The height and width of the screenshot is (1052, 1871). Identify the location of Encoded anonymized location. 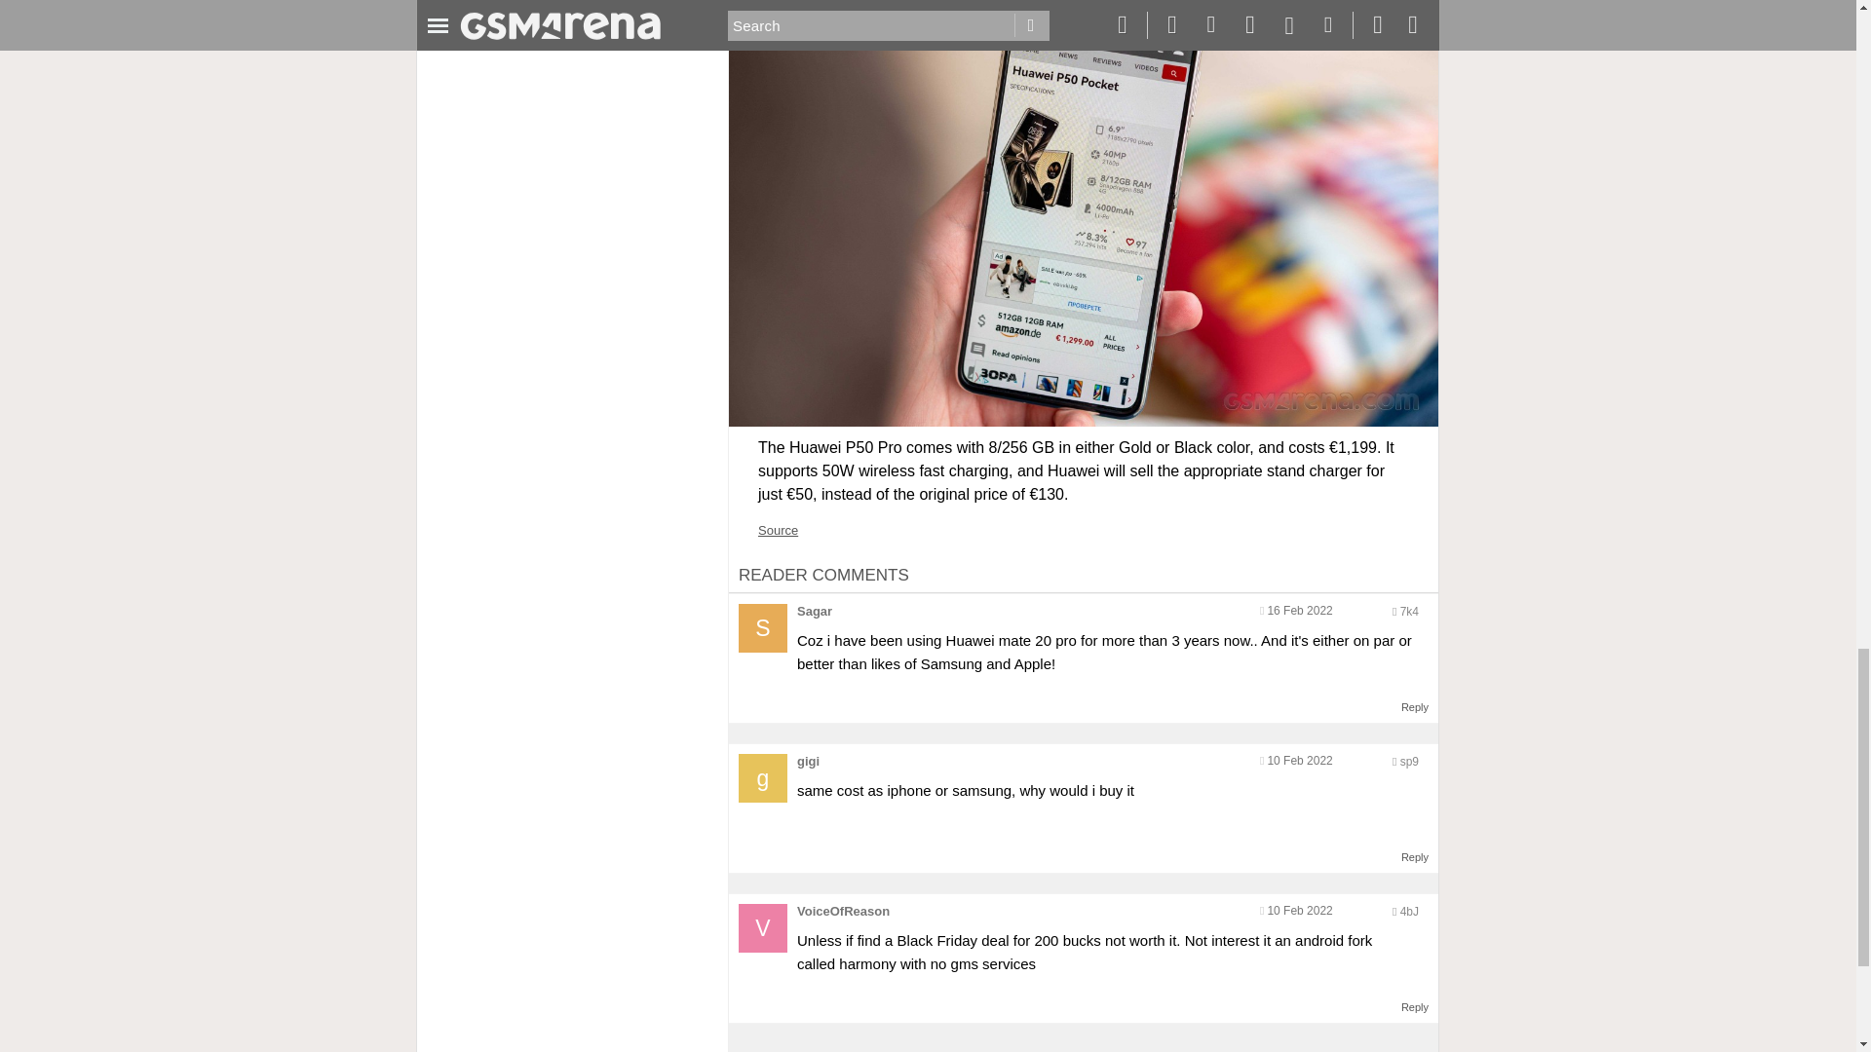
(1409, 612).